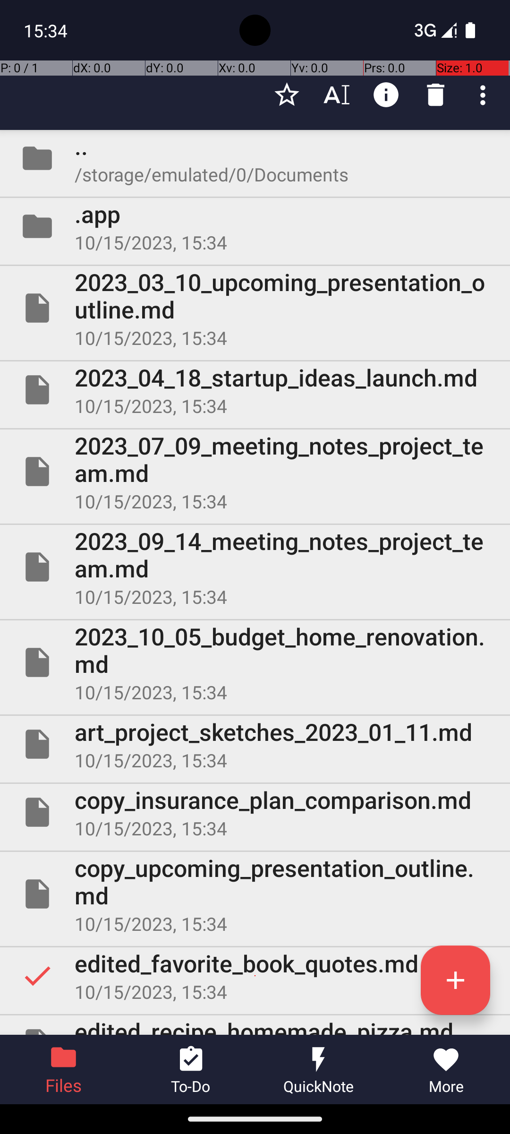 Image resolution: width=510 pixels, height=1134 pixels. Describe the element at coordinates (255, 662) in the screenshot. I see `File 2023_10_05_budget_home_renovation.md ` at that location.